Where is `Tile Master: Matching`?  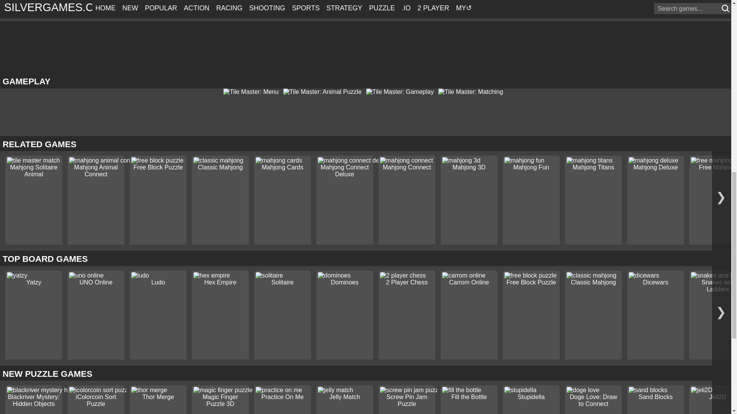 Tile Master: Matching is located at coordinates (473, 92).